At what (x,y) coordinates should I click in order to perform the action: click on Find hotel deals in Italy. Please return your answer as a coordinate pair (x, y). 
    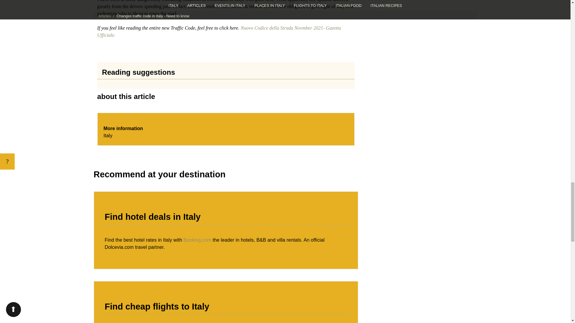
    Looking at the image, I should click on (197, 240).